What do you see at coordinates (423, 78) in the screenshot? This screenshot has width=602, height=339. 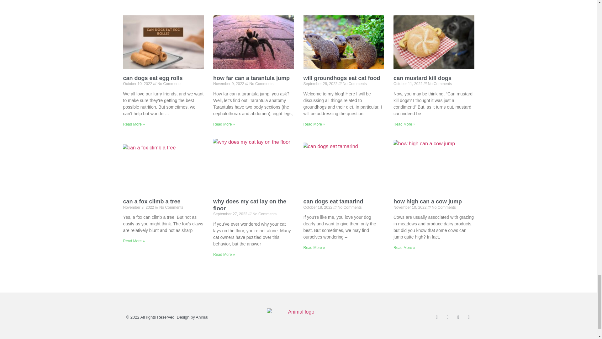 I see `can mustard kill dogs` at bounding box center [423, 78].